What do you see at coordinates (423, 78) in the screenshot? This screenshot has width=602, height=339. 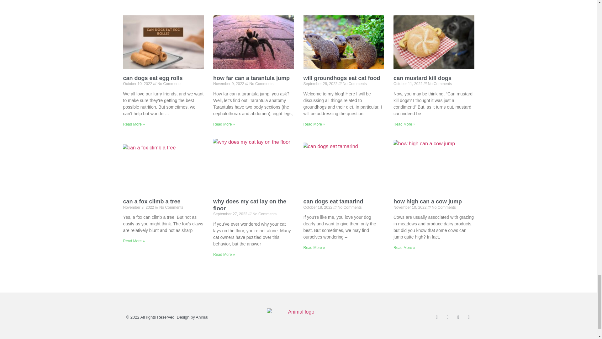 I see `can mustard kill dogs` at bounding box center [423, 78].